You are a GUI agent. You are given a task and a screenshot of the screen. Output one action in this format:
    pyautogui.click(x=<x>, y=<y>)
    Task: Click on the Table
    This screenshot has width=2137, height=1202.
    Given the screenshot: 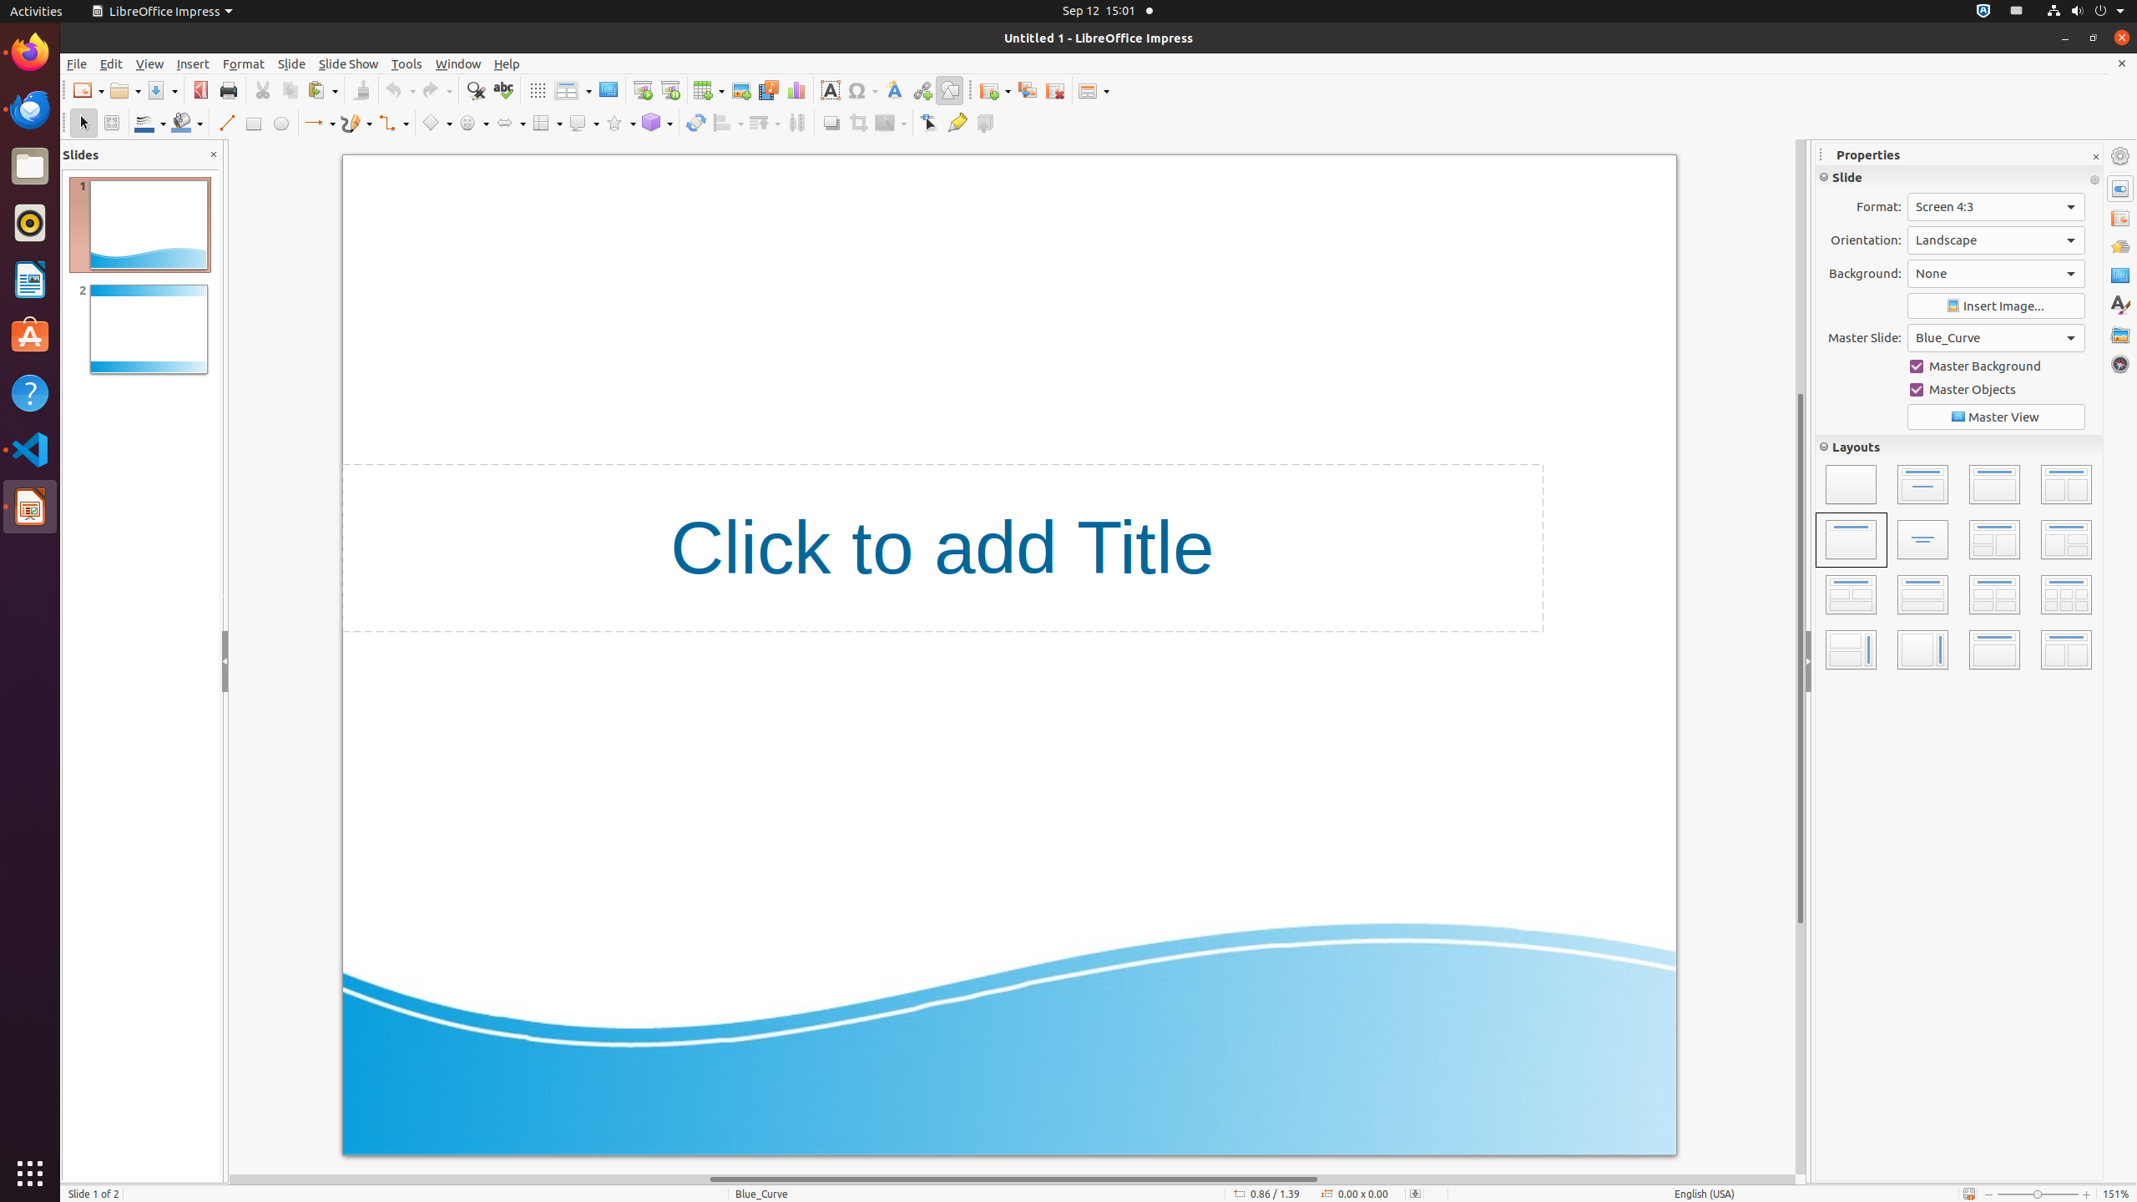 What is the action you would take?
    pyautogui.click(x=709, y=90)
    